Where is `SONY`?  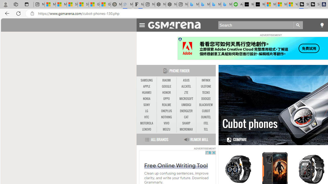 SONY is located at coordinates (147, 105).